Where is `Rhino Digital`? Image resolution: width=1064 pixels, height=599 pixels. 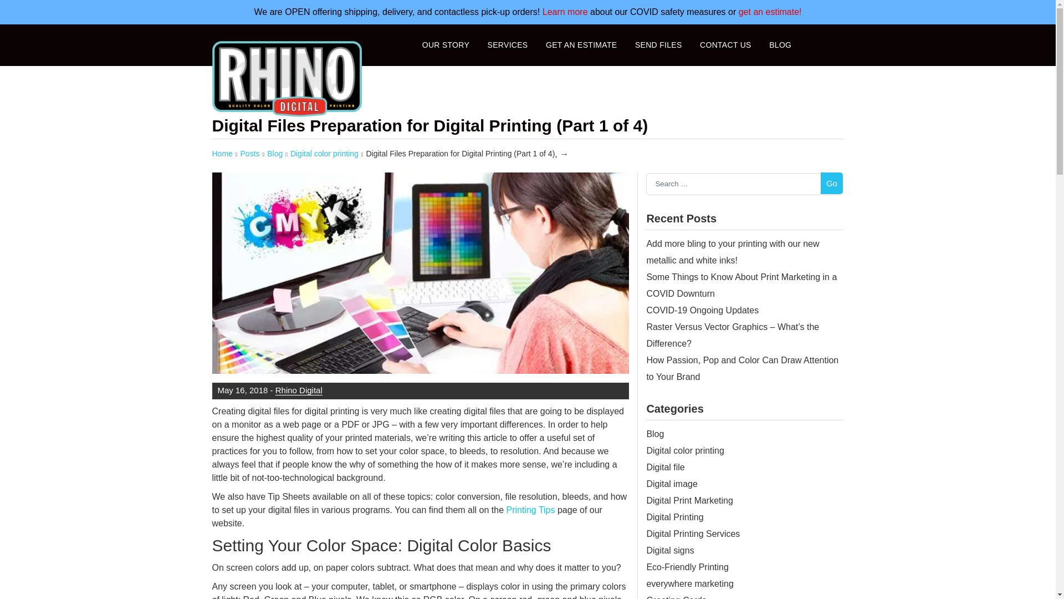 Rhino Digital is located at coordinates (299, 389).